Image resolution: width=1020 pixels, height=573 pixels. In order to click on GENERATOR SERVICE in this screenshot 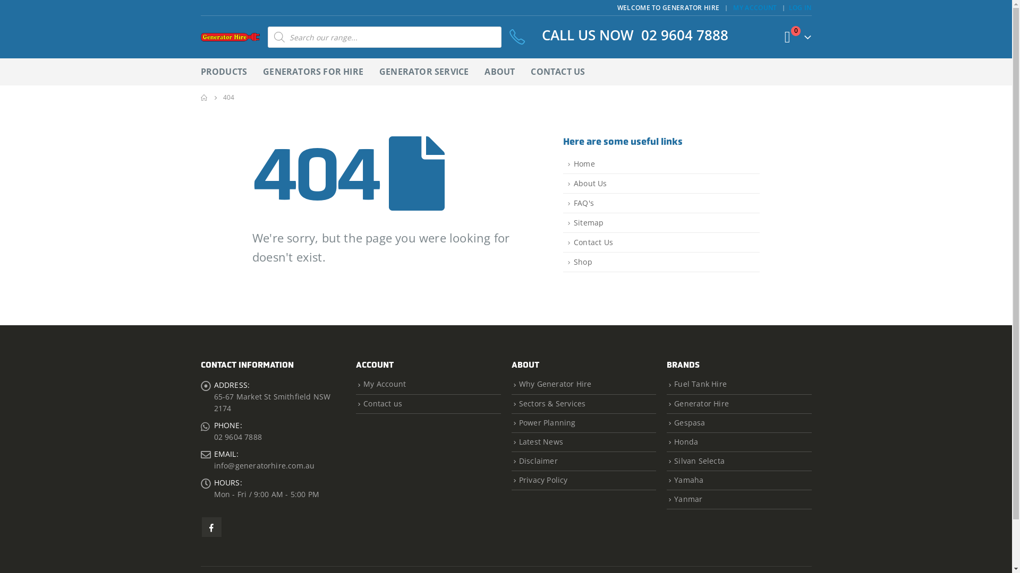, I will do `click(424, 72)`.